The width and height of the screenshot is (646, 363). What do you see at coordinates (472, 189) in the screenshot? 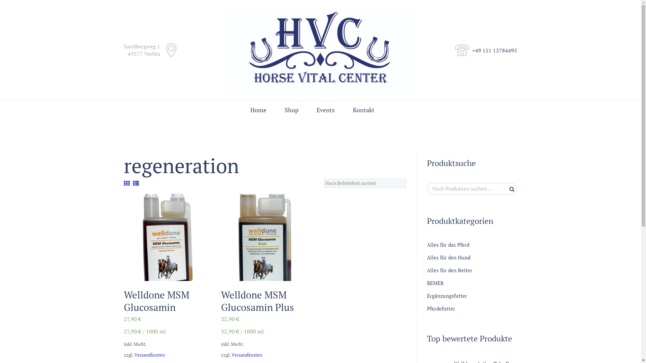
I see `Nach Produkten suchen` at bounding box center [472, 189].